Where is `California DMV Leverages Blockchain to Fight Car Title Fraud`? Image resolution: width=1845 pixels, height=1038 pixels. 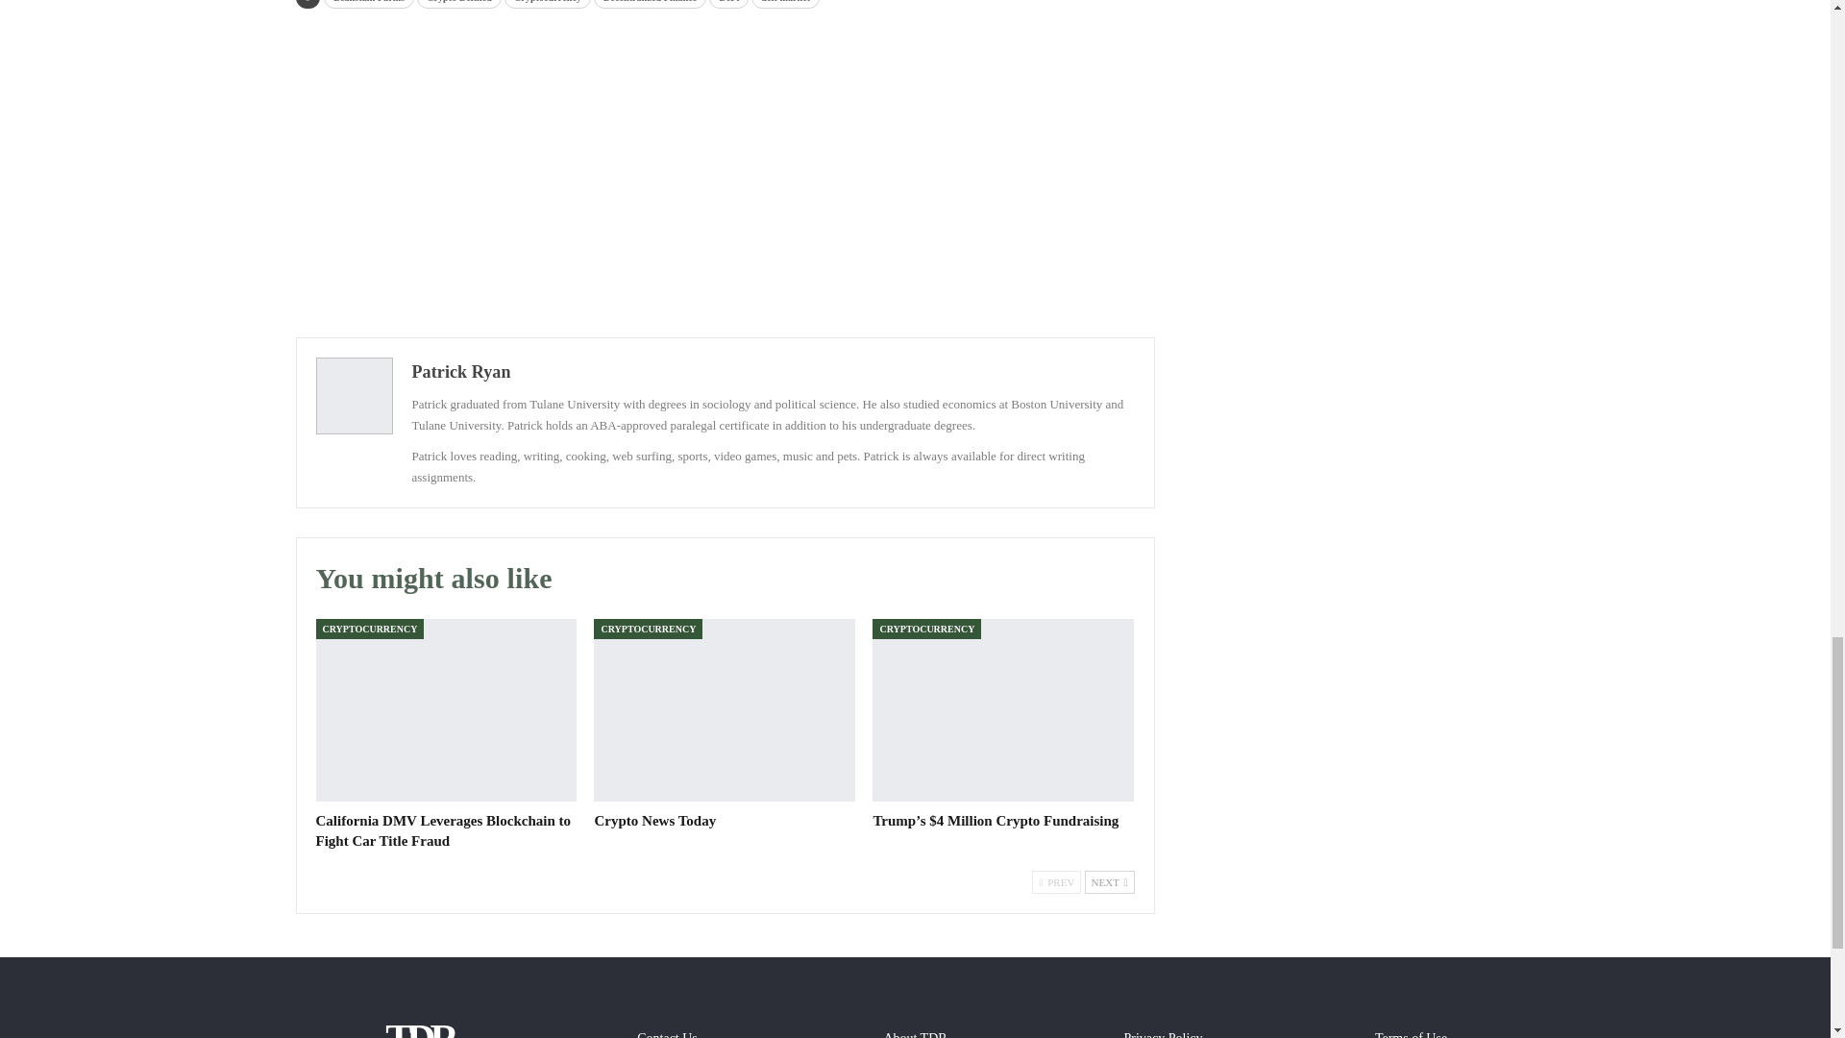
California DMV Leverages Blockchain to Fight Car Title Fraud is located at coordinates (446, 709).